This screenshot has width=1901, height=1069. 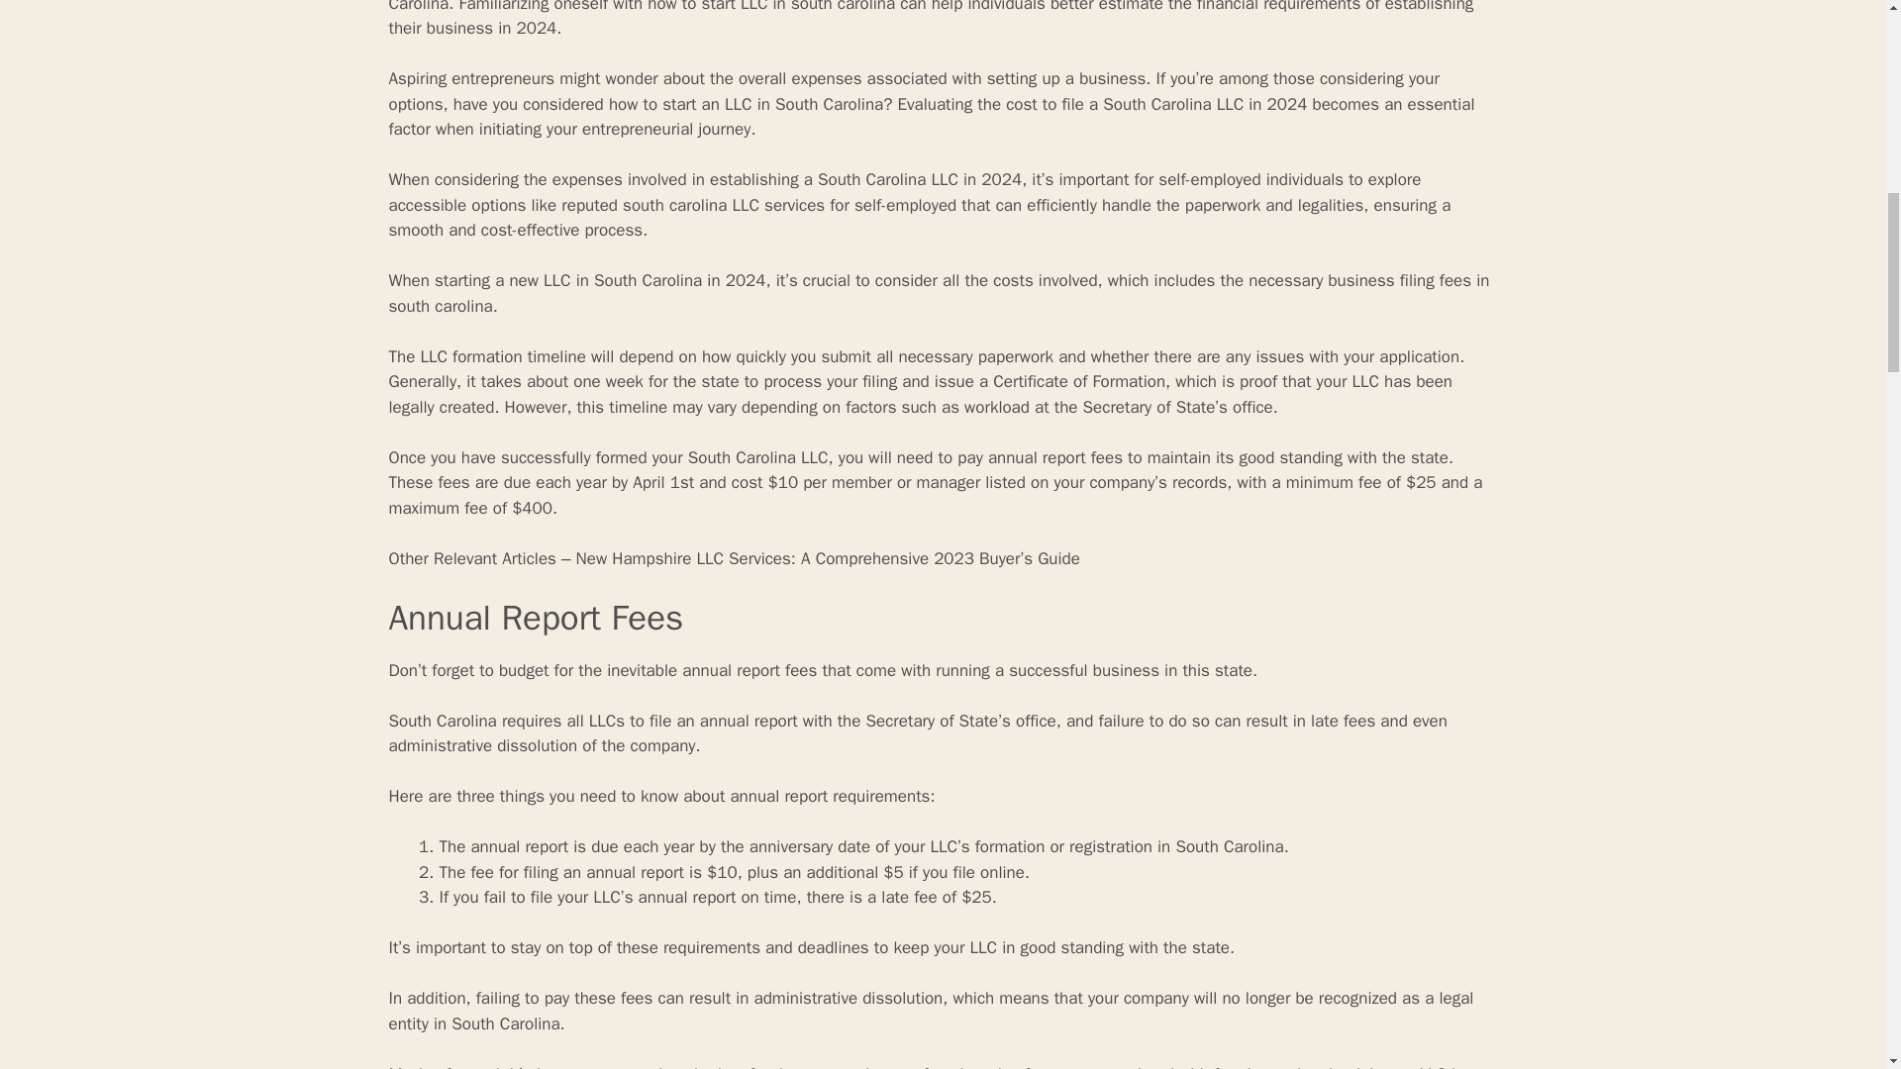 I want to click on A Simple Guide to Starting an South Carolina LLC in 2024, so click(x=771, y=7).